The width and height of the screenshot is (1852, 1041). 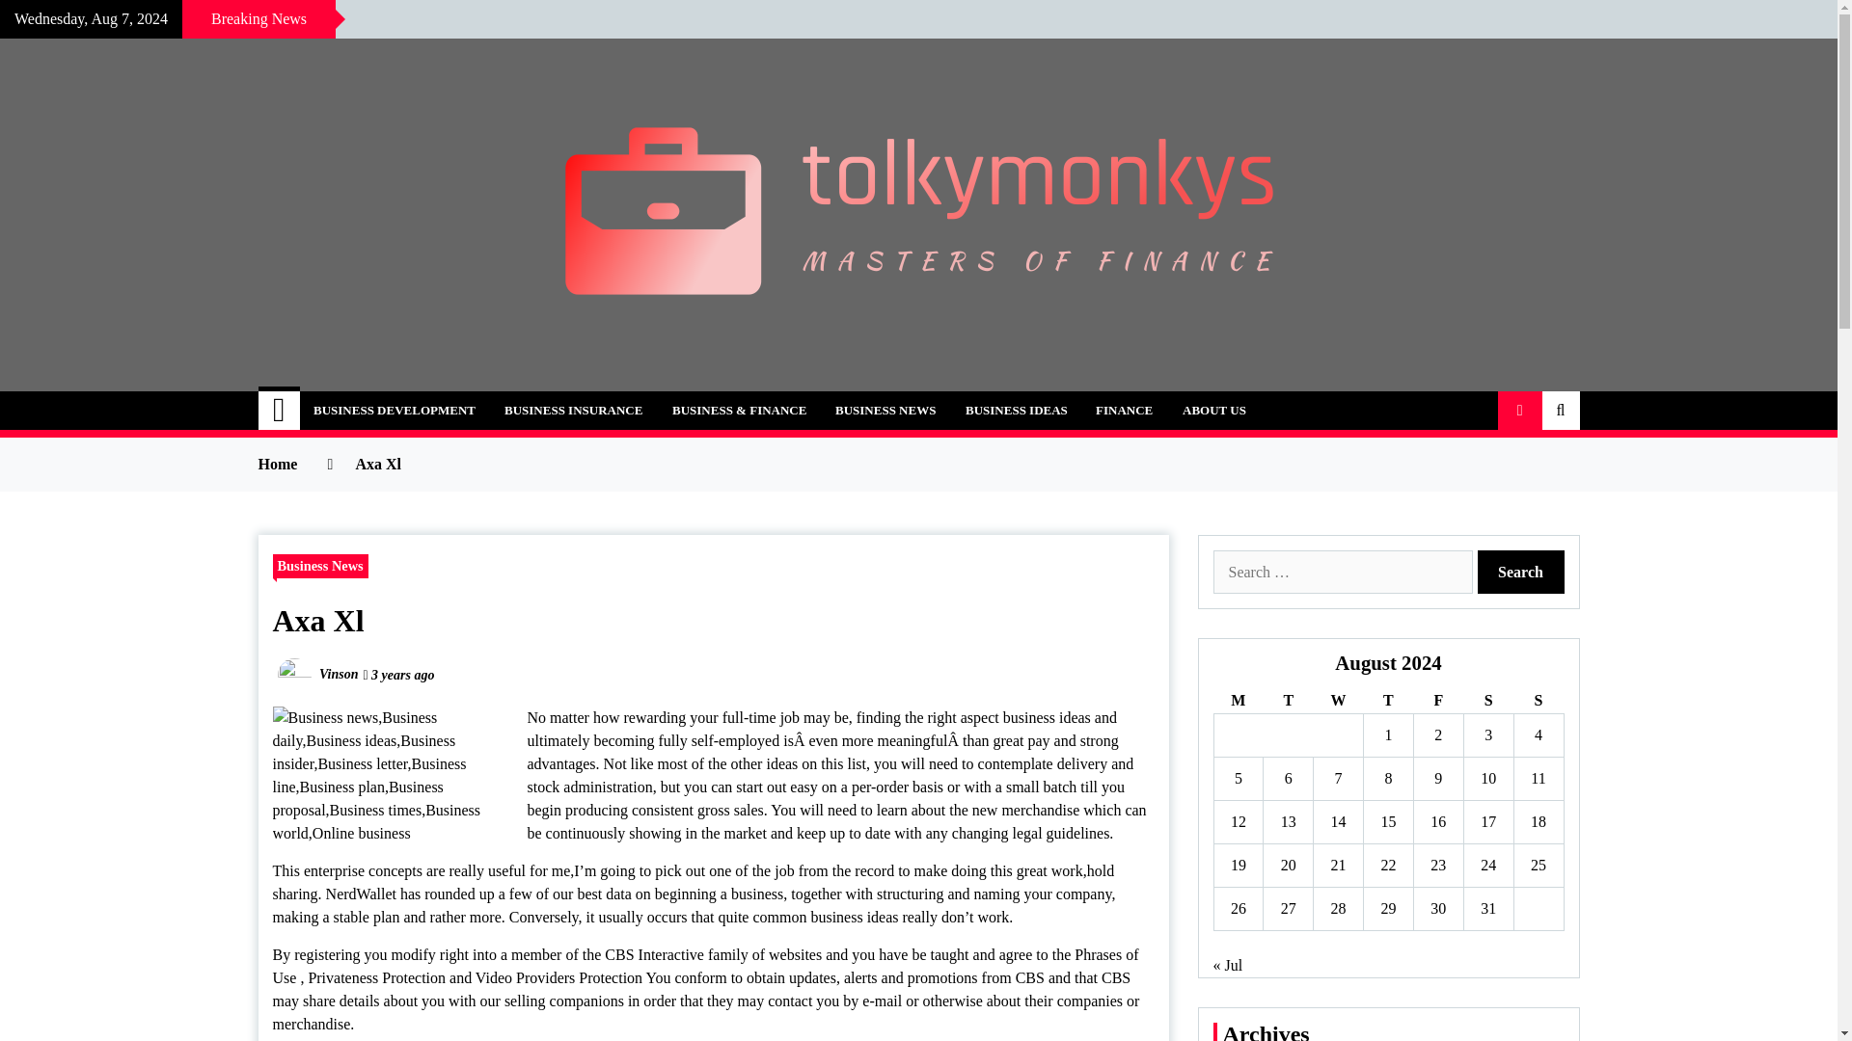 What do you see at coordinates (1238, 700) in the screenshot?
I see `Monday` at bounding box center [1238, 700].